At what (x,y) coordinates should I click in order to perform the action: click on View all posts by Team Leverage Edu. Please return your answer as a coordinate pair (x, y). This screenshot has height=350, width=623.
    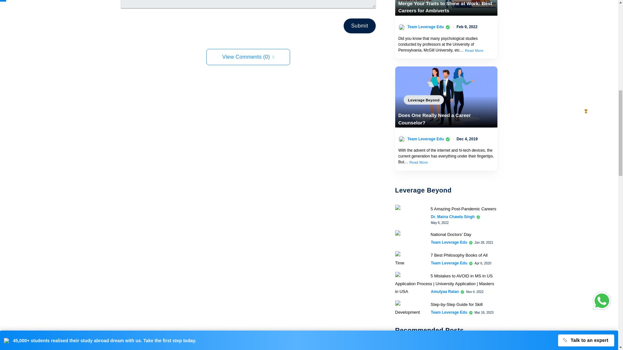
    Looking at the image, I should click on (449, 242).